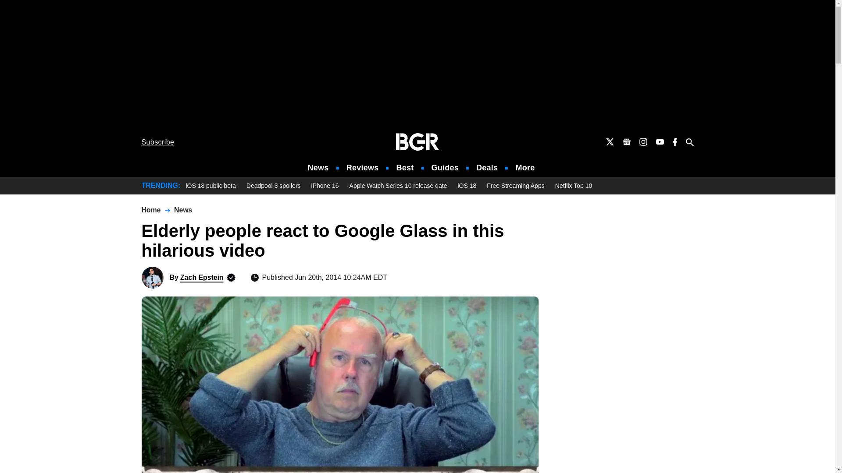 The height and width of the screenshot is (473, 842). I want to click on News, so click(318, 168).